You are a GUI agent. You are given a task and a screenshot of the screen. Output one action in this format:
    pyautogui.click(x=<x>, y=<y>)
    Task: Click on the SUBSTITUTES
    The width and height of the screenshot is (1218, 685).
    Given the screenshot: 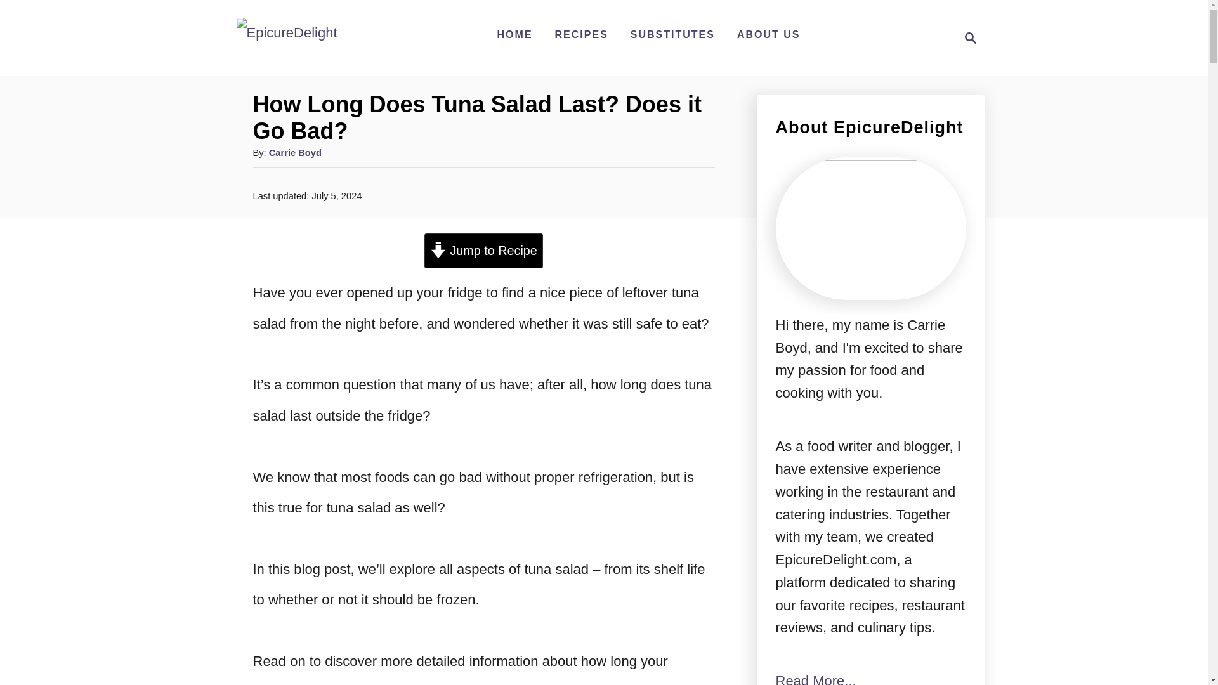 What is the action you would take?
    pyautogui.click(x=672, y=34)
    